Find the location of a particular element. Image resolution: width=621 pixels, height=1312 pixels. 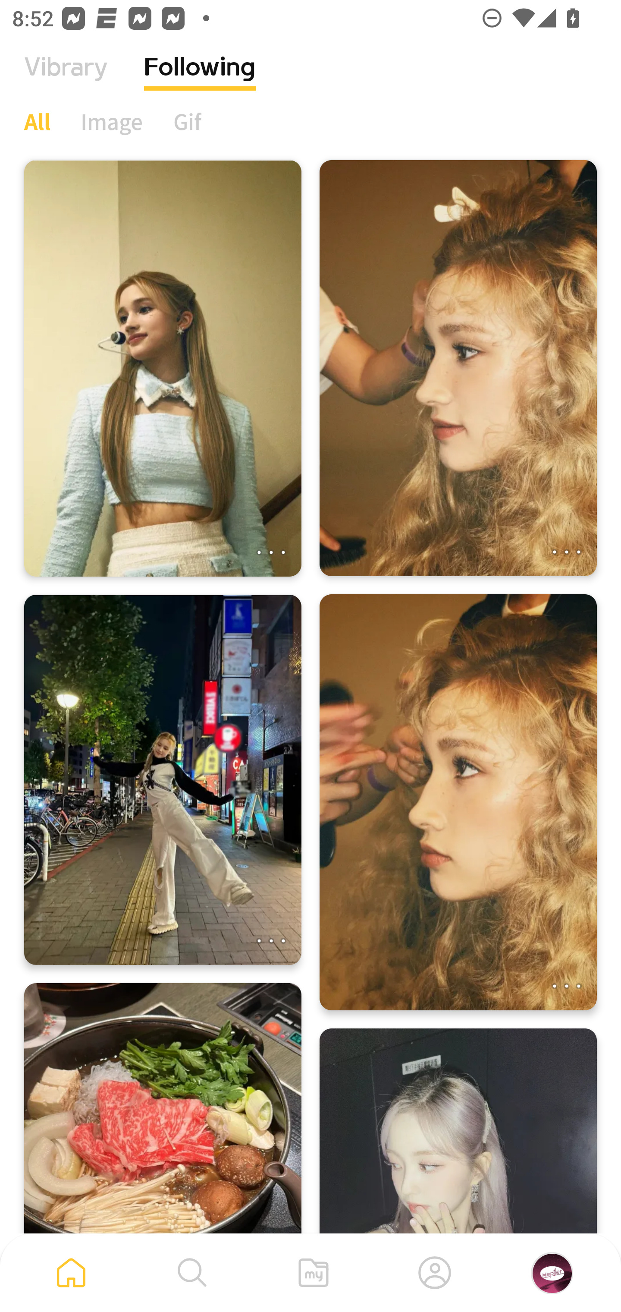

Vibrary is located at coordinates (66, 80).